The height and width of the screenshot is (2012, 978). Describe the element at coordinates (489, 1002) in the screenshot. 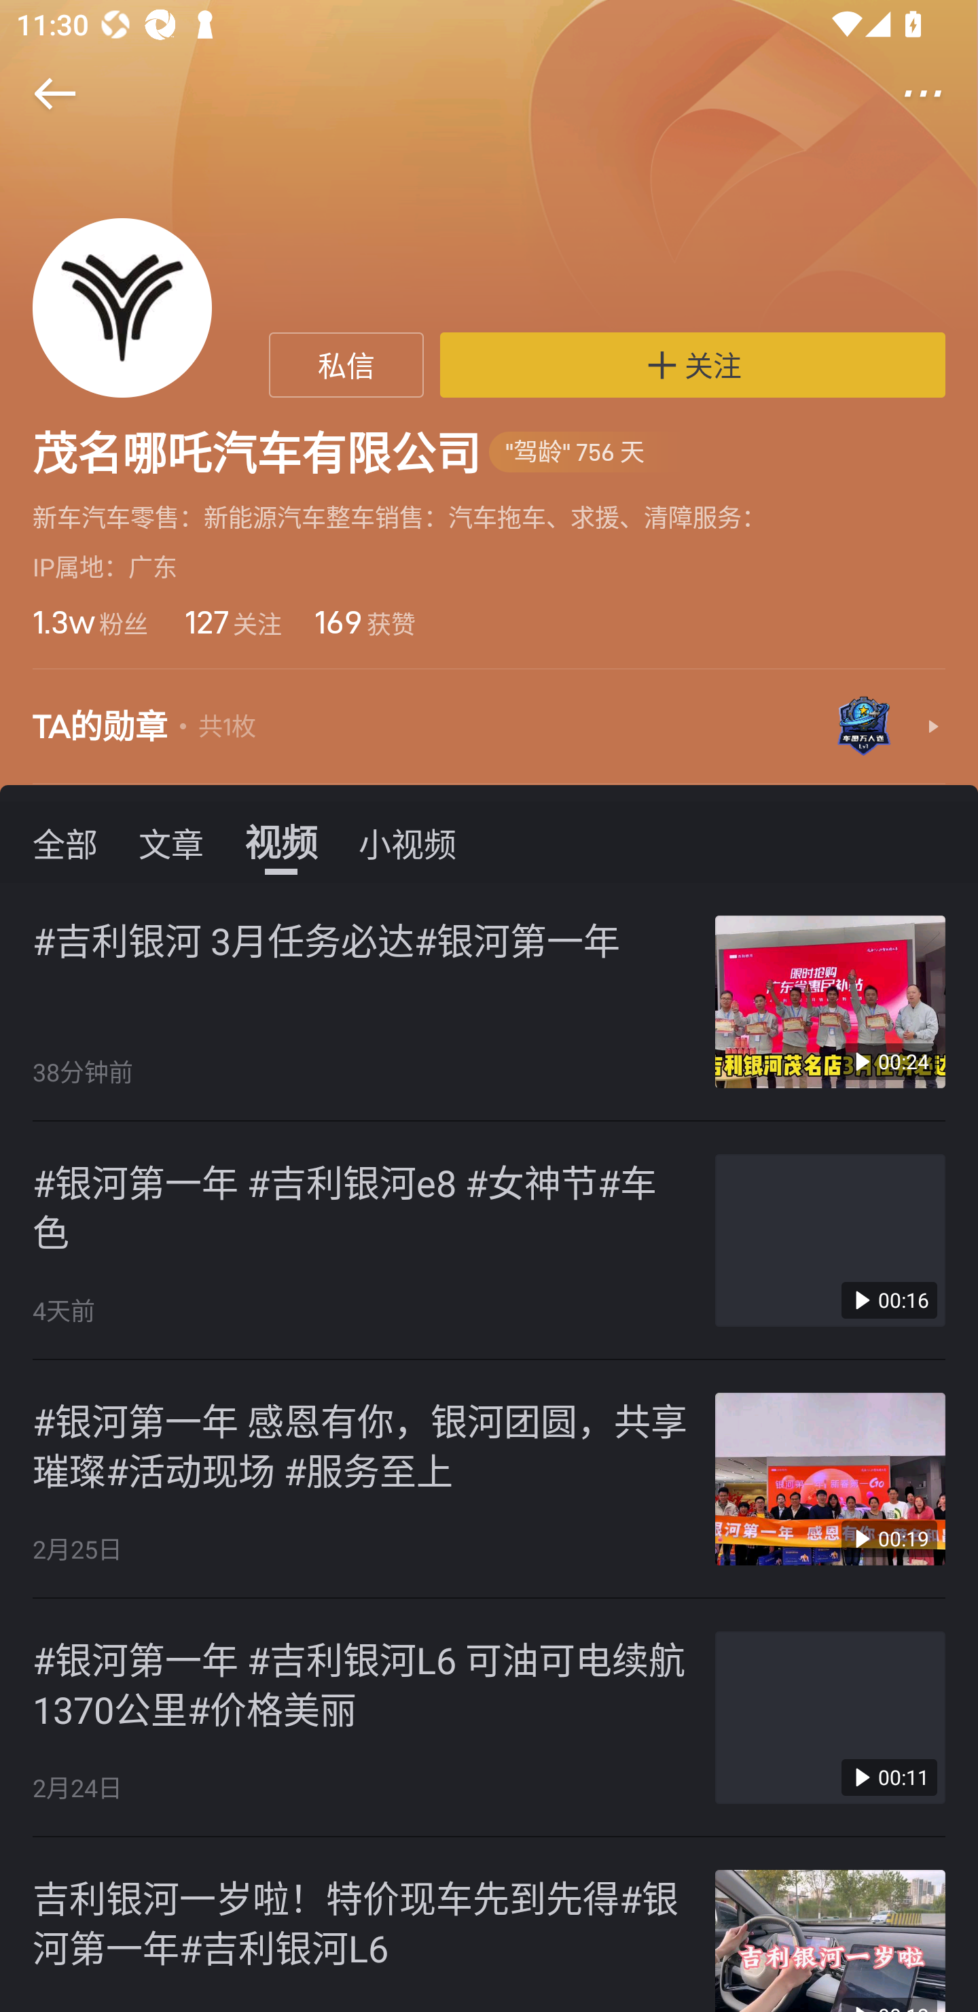

I see `#吉利银河 3月任务必达#银河第一年 38分钟前  00:24` at that location.